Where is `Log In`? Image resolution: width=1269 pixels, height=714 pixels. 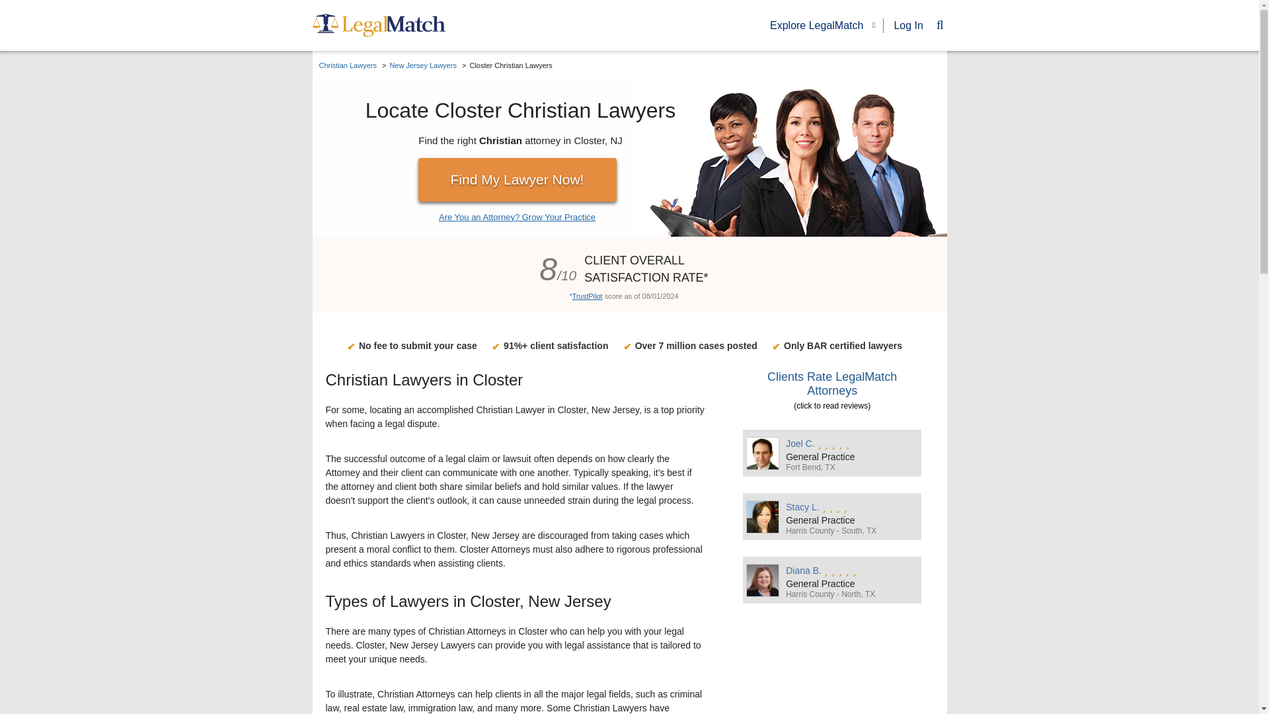
Log In is located at coordinates (907, 25).